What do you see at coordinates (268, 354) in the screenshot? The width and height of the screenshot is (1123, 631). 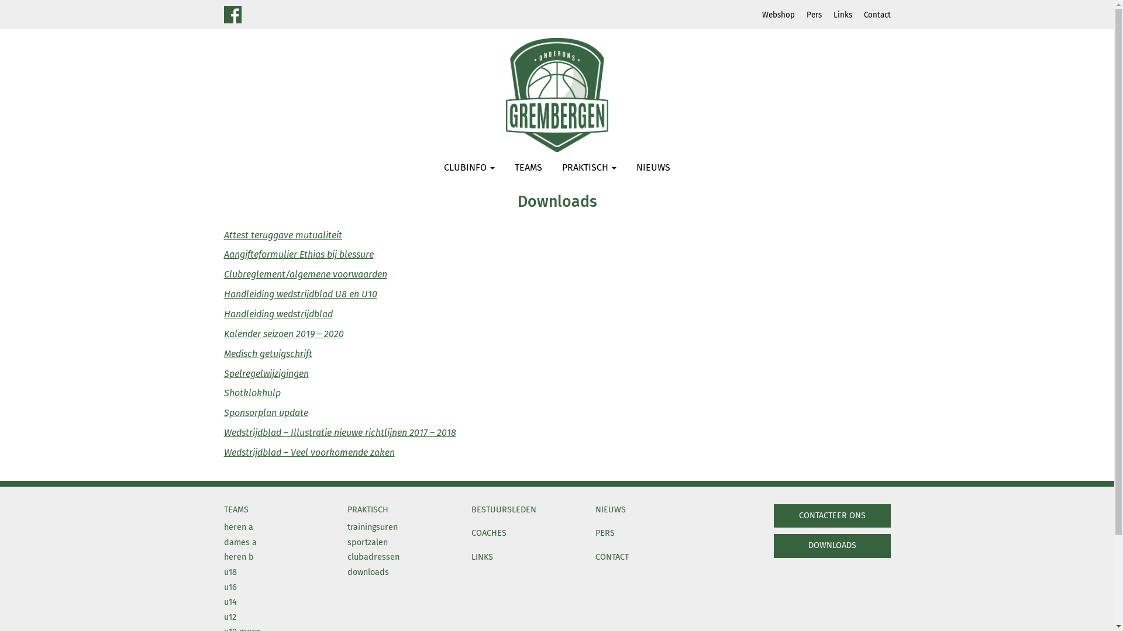 I see `Medisch getuigschrift` at bounding box center [268, 354].